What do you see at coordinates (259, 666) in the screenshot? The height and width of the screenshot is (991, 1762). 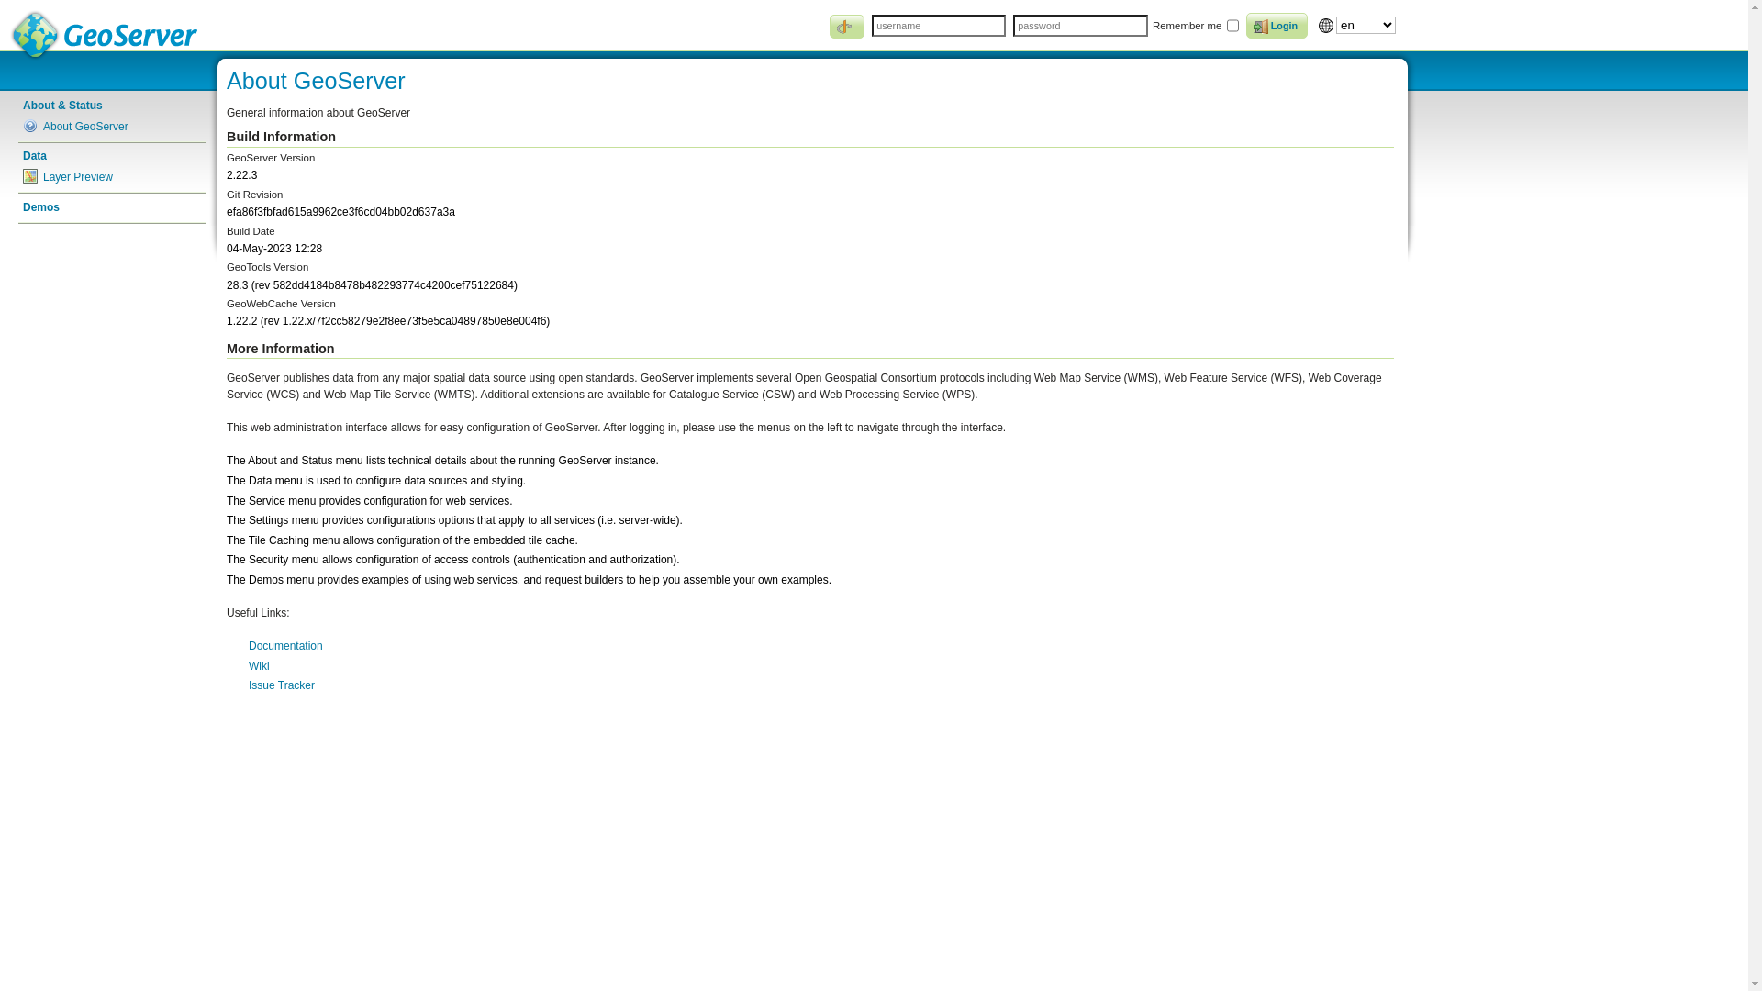 I see `Wiki` at bounding box center [259, 666].